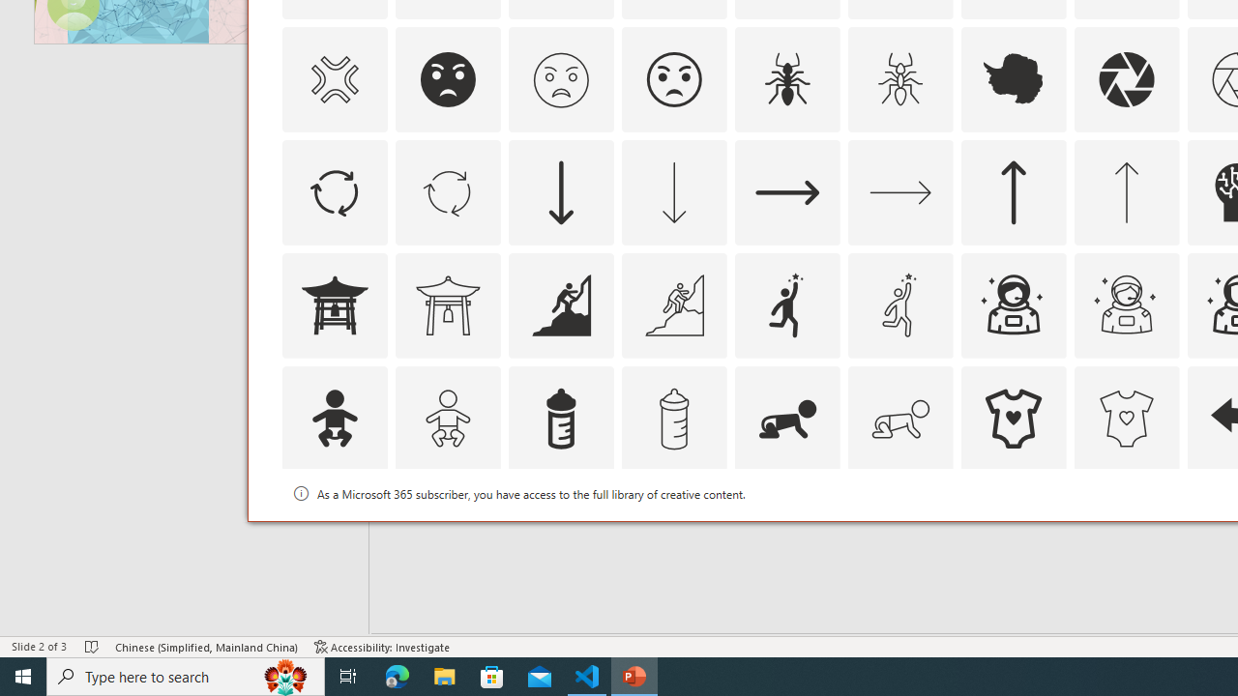 This screenshot has width=1238, height=696. What do you see at coordinates (561, 532) in the screenshot?
I see `AutomationID: Icons_Badge2_M` at bounding box center [561, 532].